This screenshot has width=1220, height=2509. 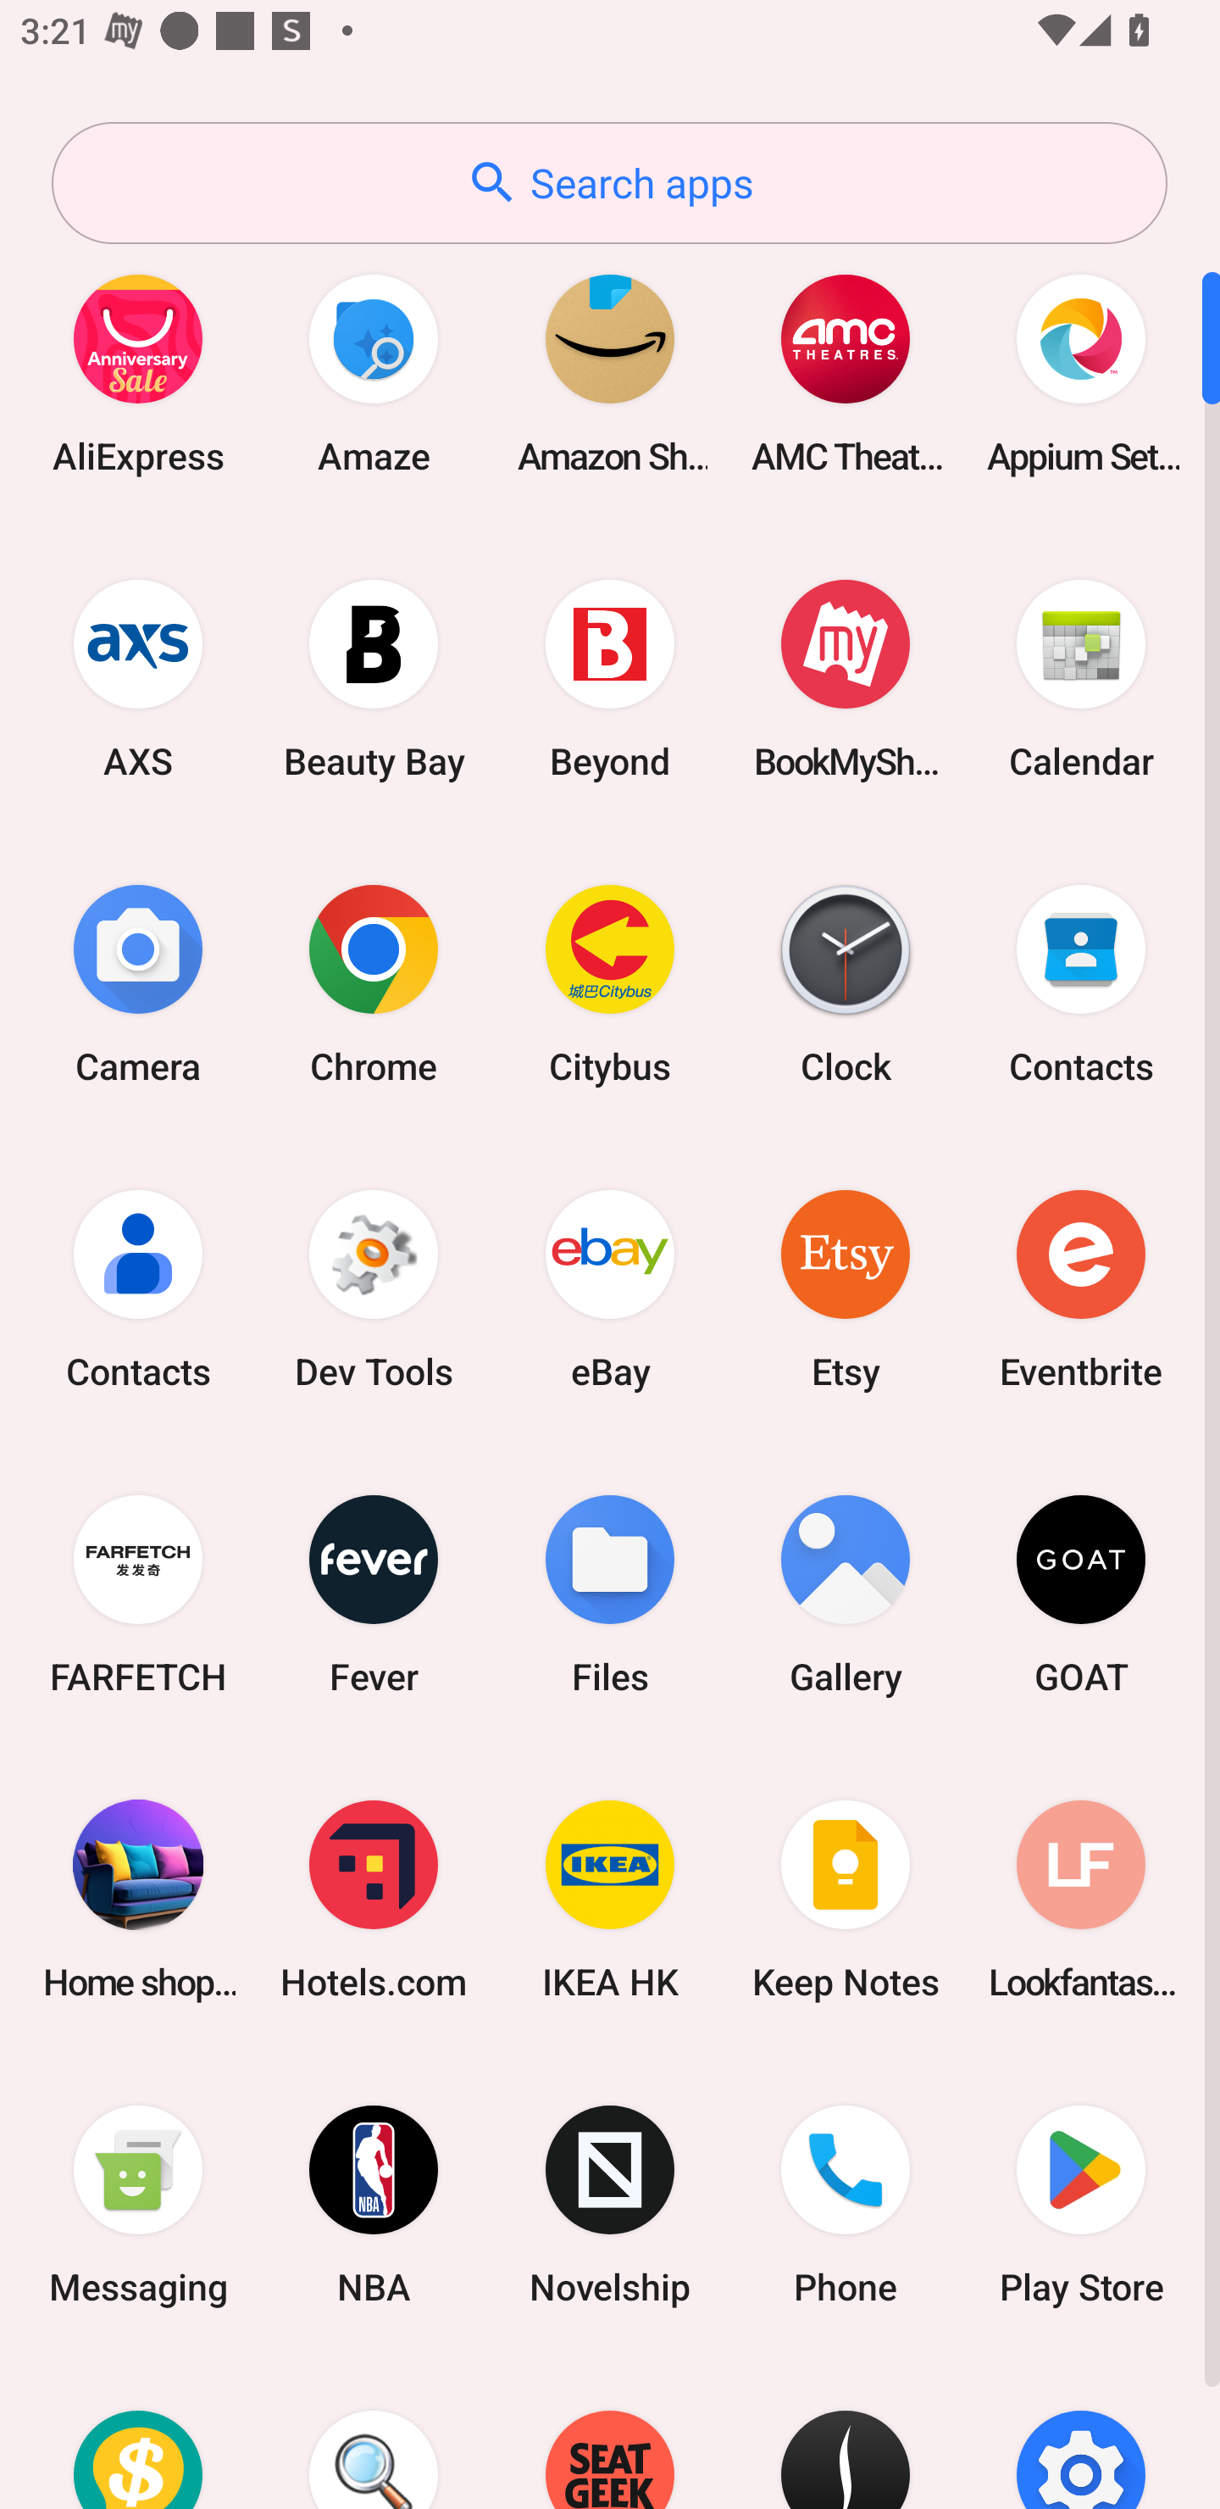 I want to click on Phone, so click(x=846, y=2206).